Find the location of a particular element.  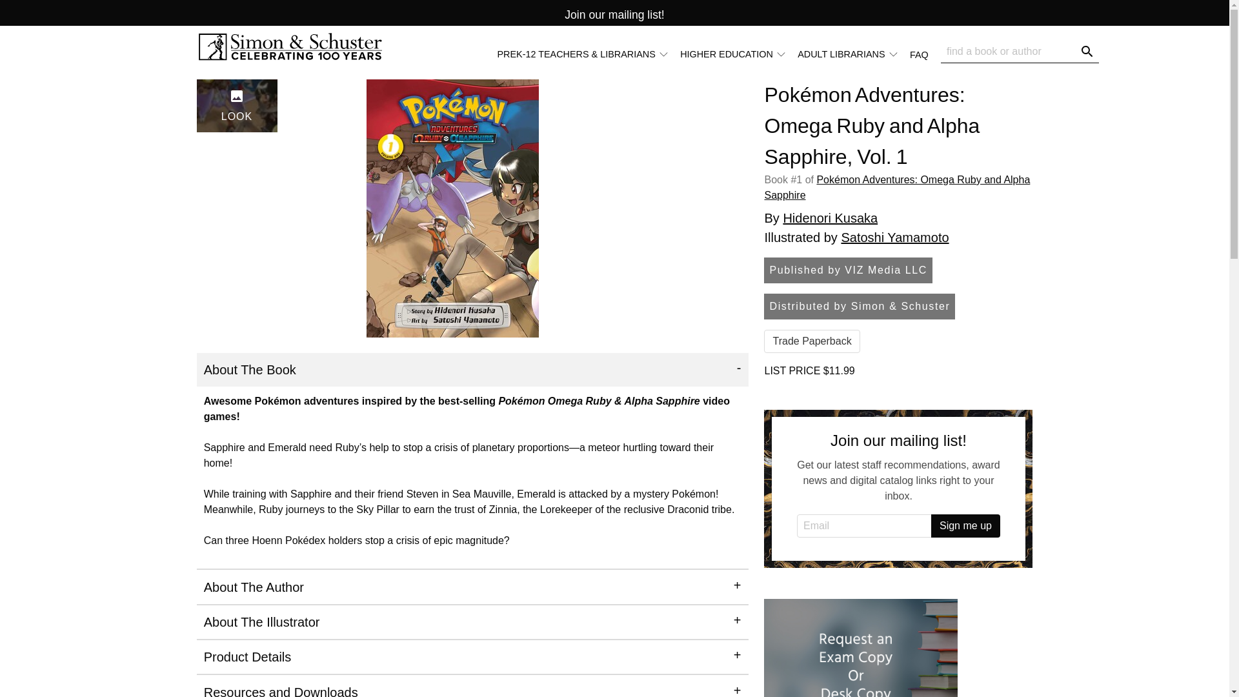

FAQ is located at coordinates (925, 54).